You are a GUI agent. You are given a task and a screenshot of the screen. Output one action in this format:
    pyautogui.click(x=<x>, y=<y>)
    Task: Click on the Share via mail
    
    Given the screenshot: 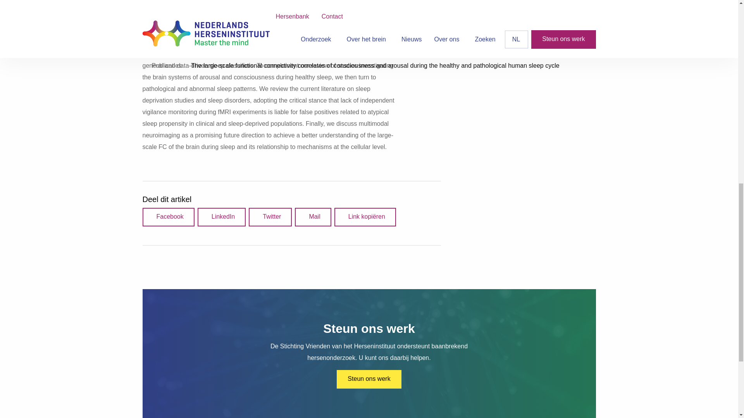 What is the action you would take?
    pyautogui.click(x=313, y=217)
    